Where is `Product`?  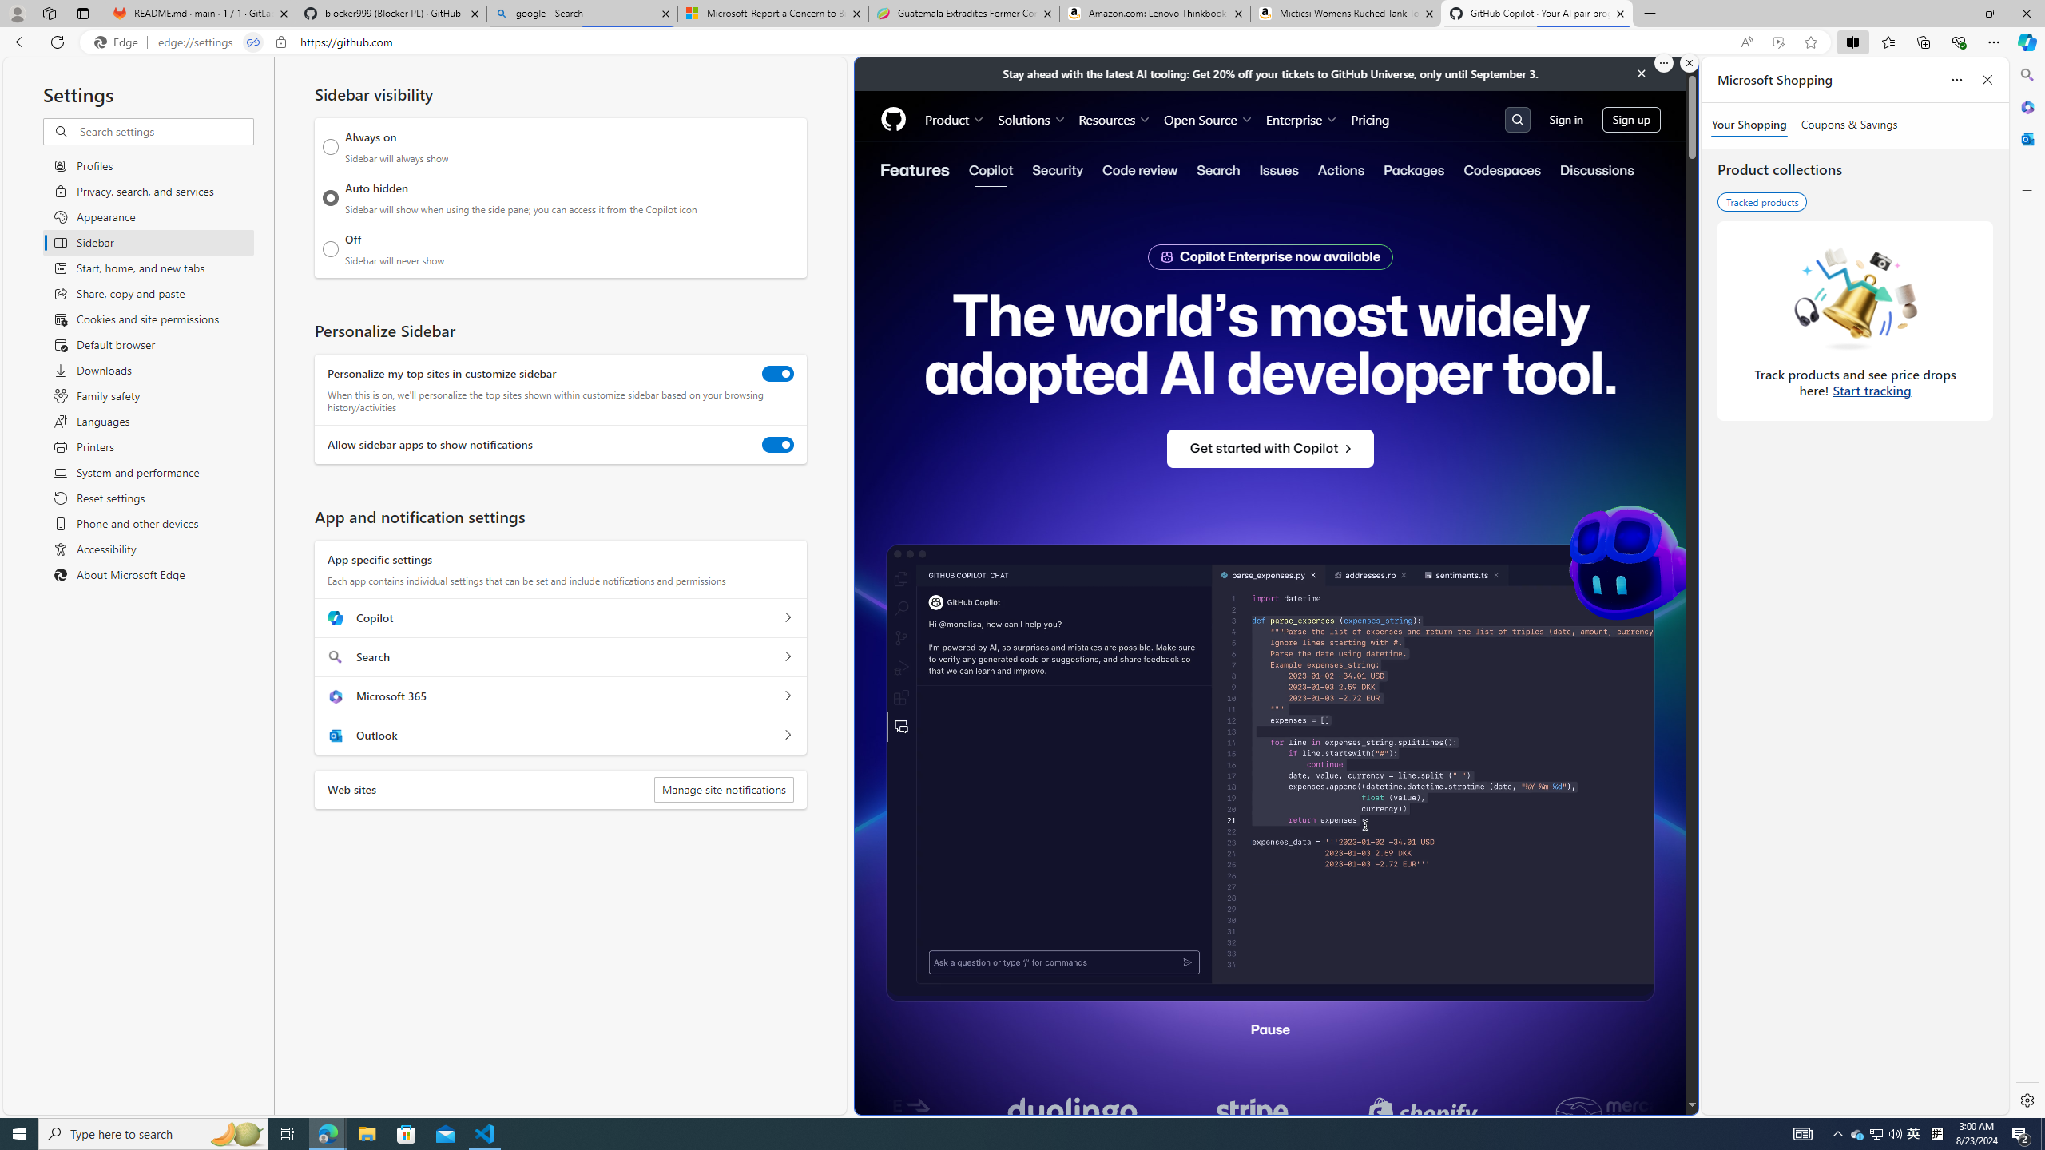
Product is located at coordinates (955, 119).